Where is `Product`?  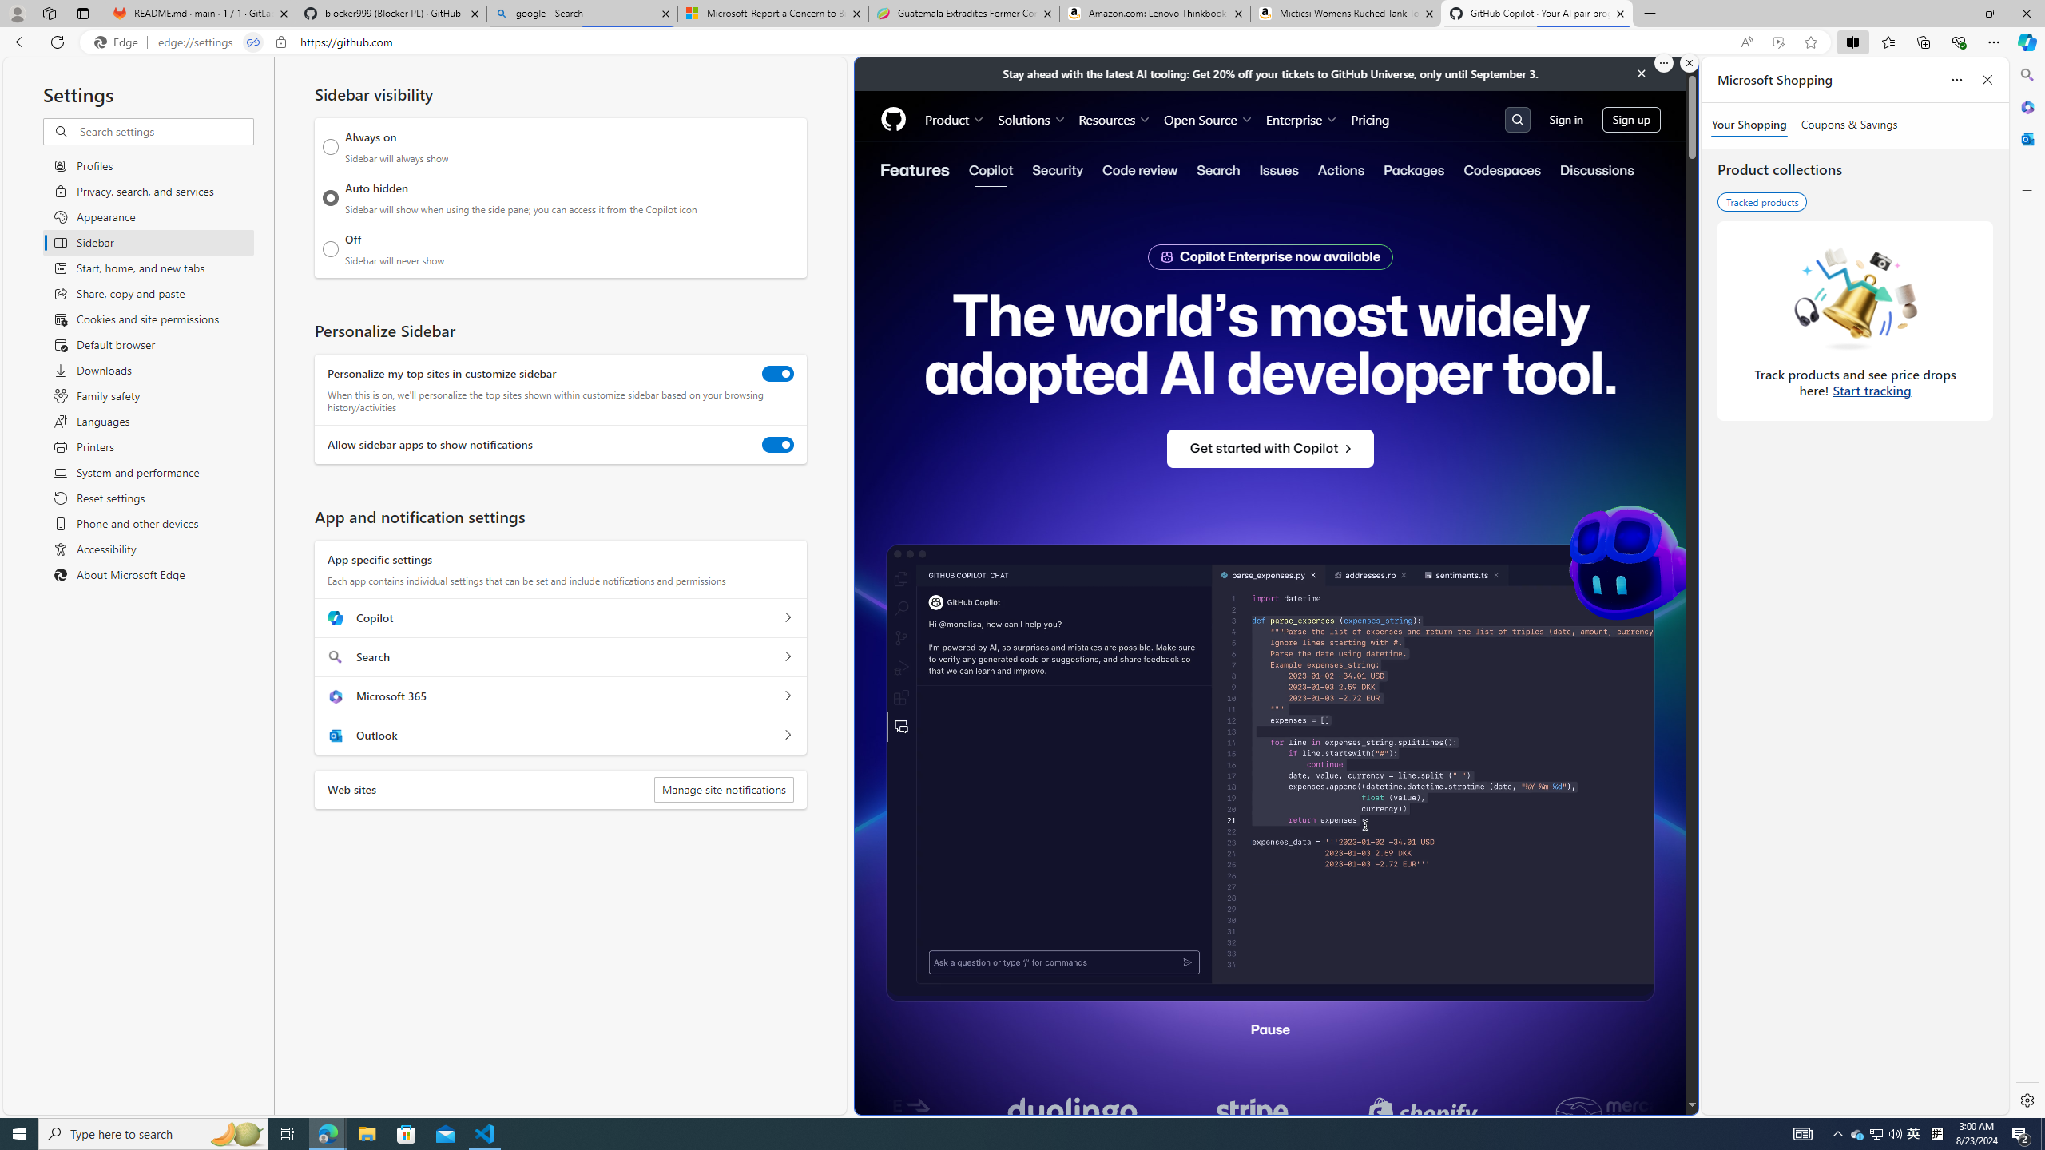
Product is located at coordinates (955, 119).